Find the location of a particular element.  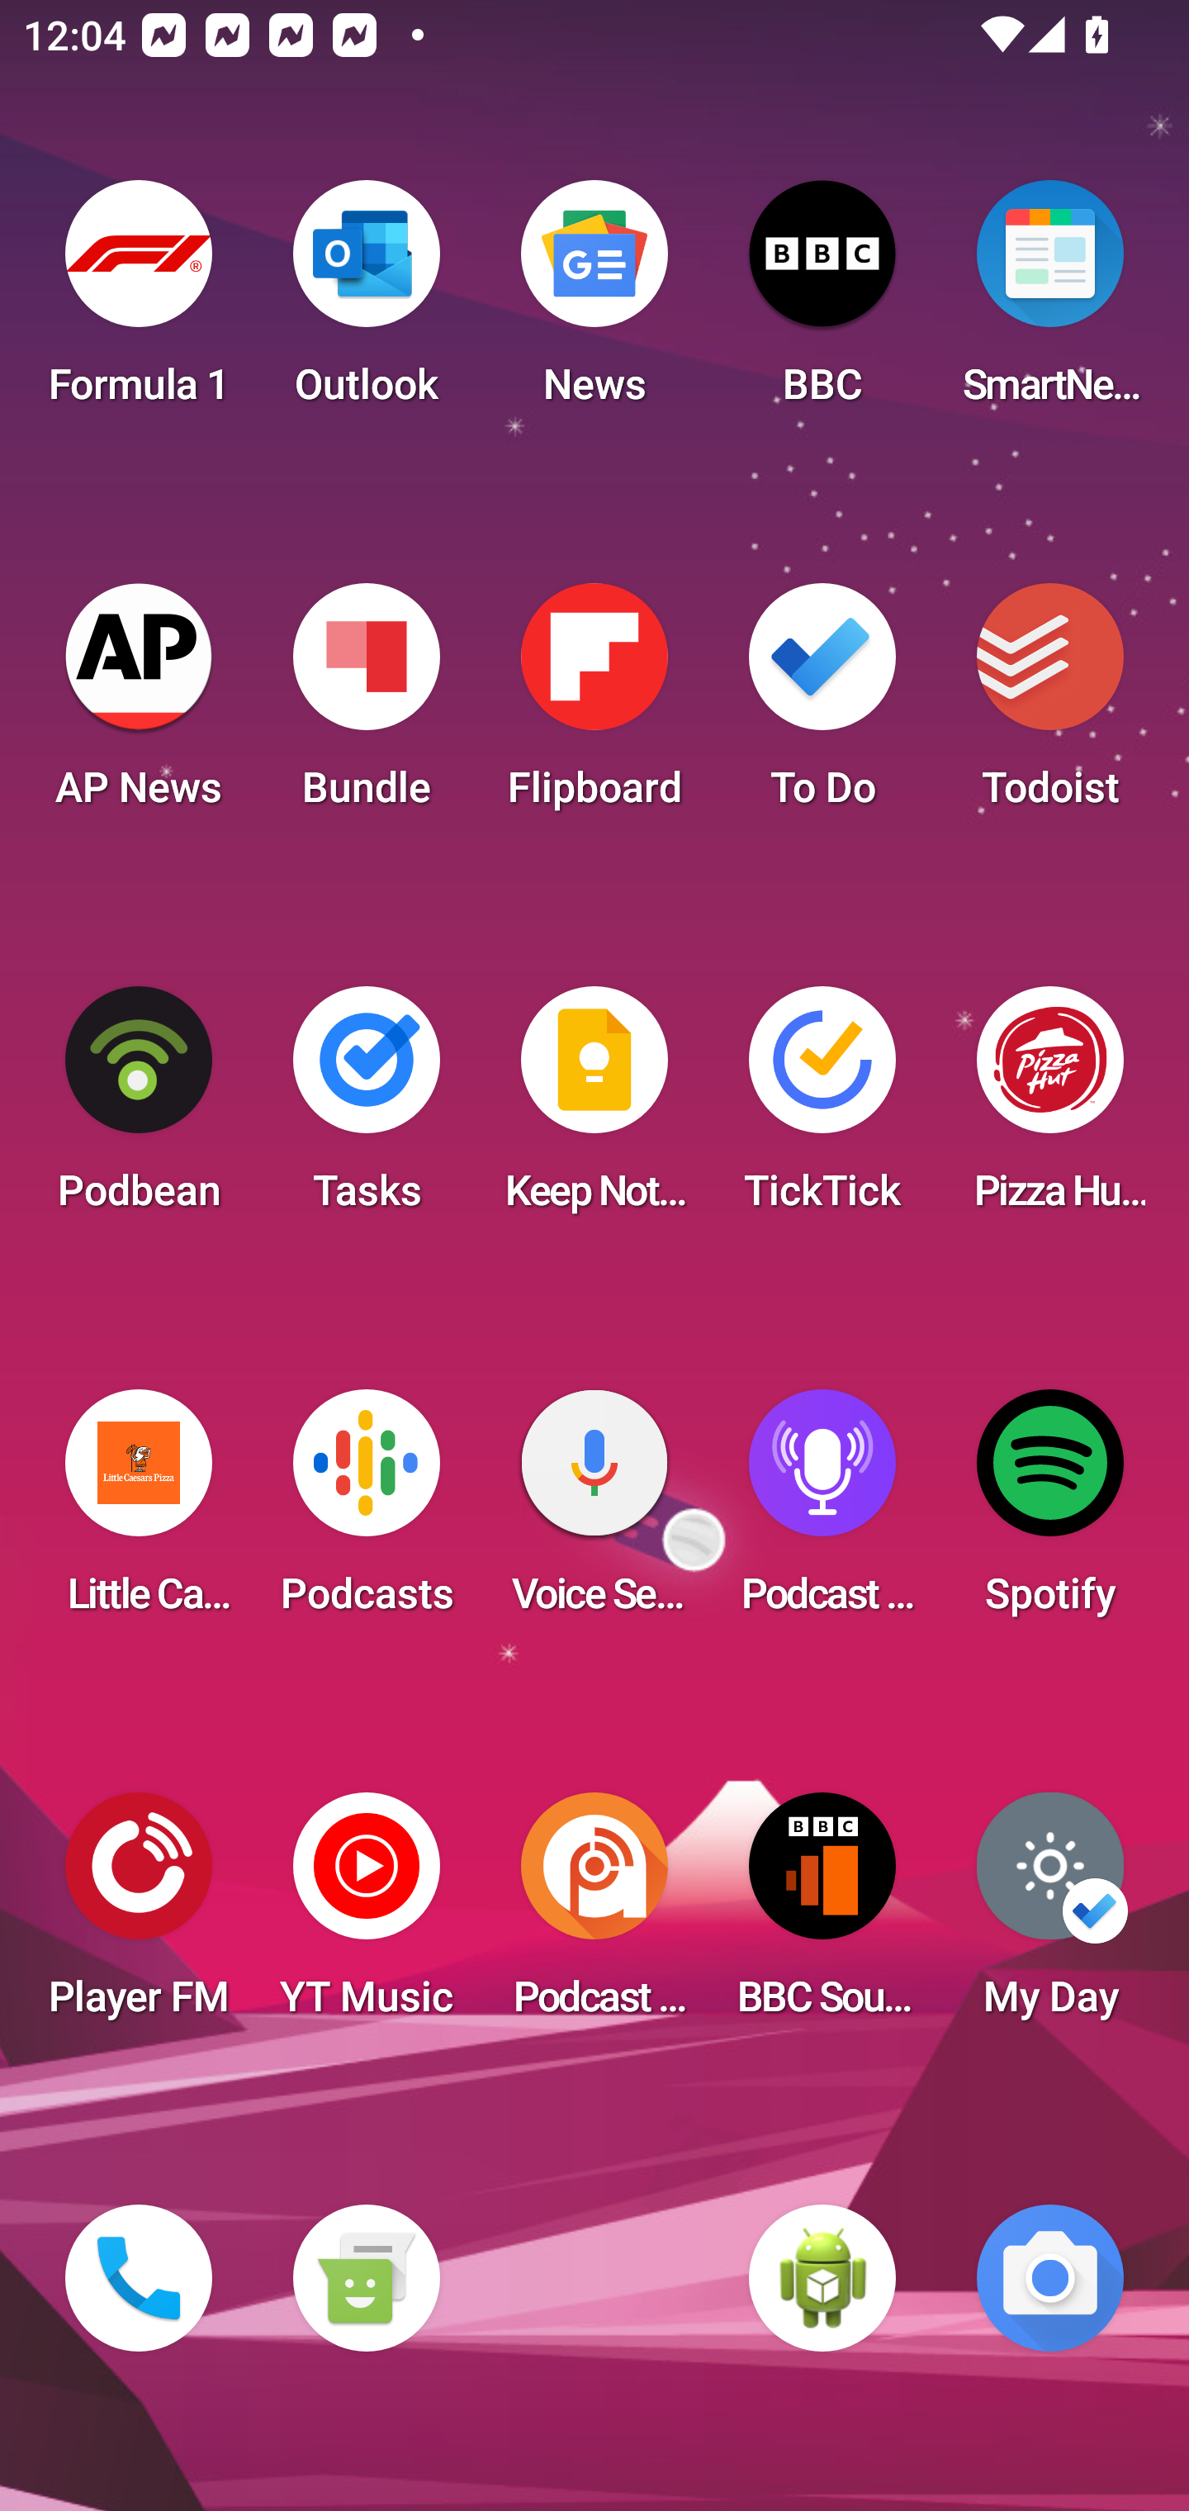

Podcast Player is located at coordinates (822, 1512).